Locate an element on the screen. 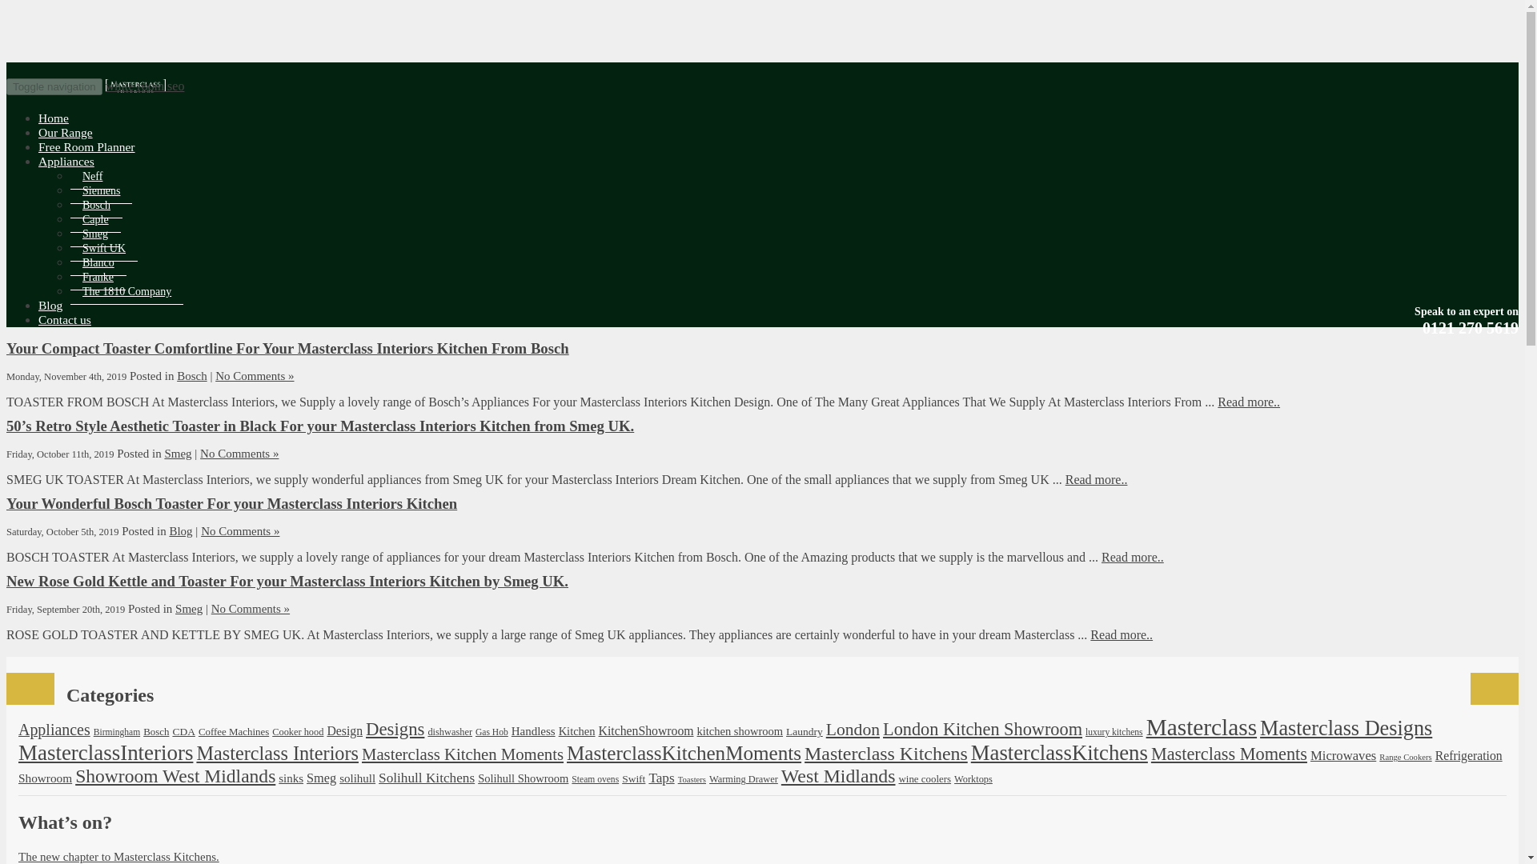 The image size is (1537, 864). Blog is located at coordinates (50, 306).